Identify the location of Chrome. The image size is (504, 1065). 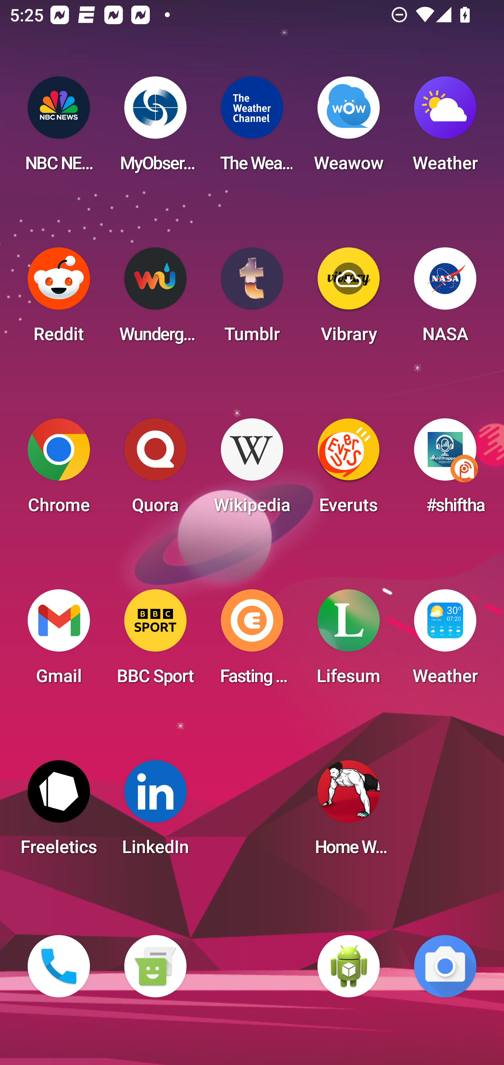
(59, 470).